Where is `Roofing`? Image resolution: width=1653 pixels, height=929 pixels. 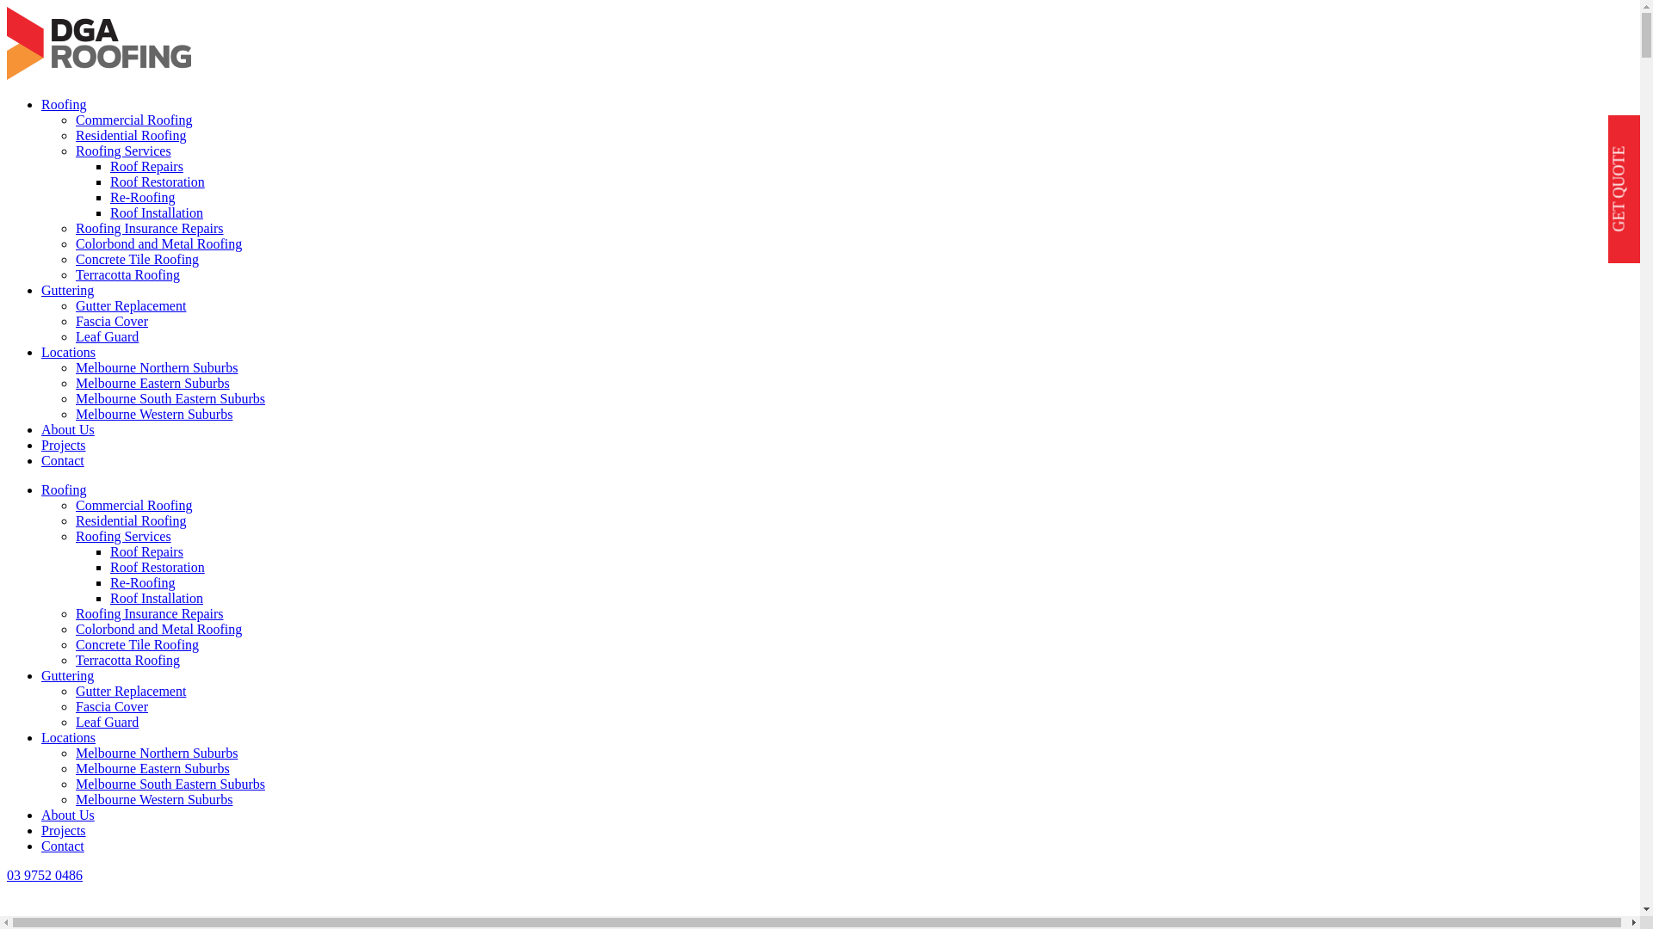 Roofing is located at coordinates (64, 490).